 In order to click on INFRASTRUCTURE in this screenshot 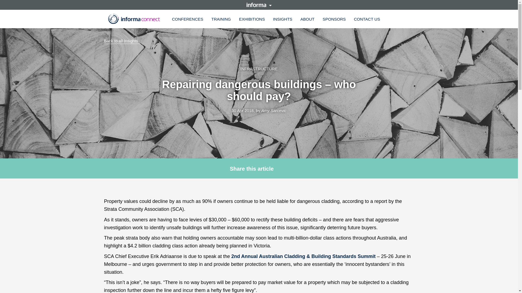, I will do `click(259, 69)`.